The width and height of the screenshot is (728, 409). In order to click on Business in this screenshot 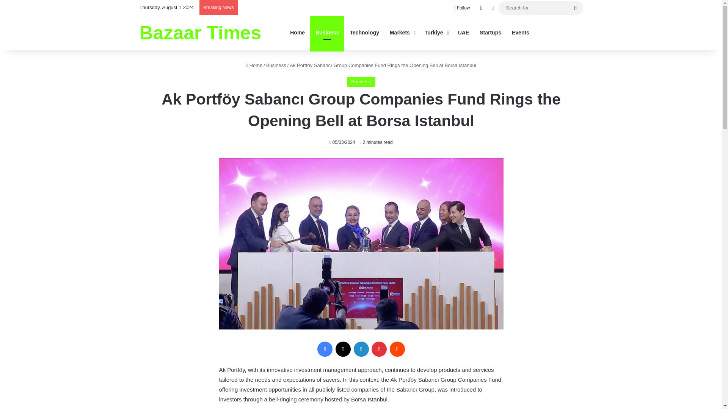, I will do `click(361, 82)`.